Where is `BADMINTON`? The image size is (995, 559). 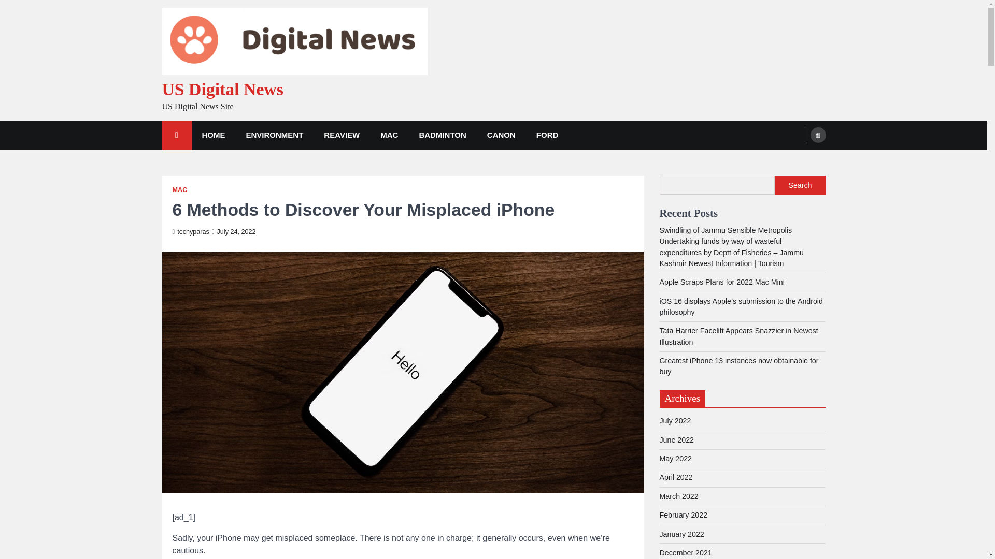 BADMINTON is located at coordinates (442, 136).